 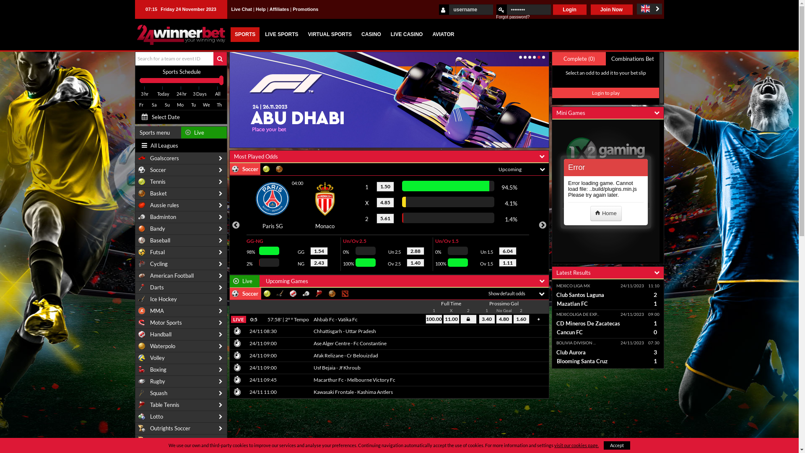 I want to click on Boxing, so click(x=181, y=370).